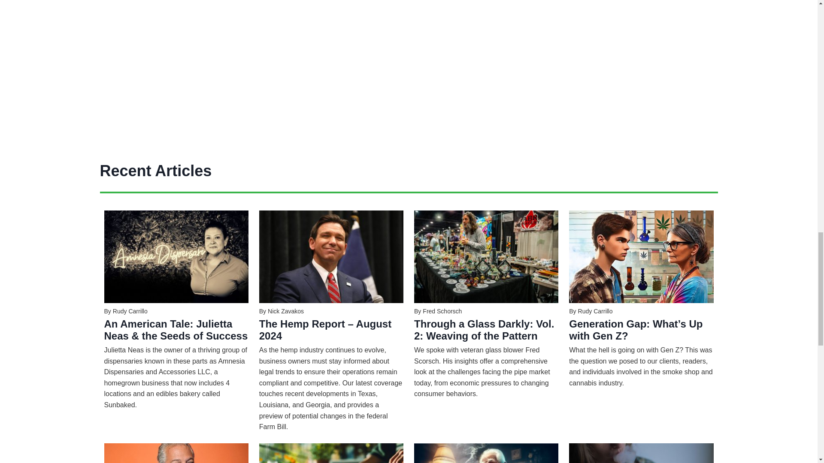  I want to click on Gramps-Edited, so click(486, 453).